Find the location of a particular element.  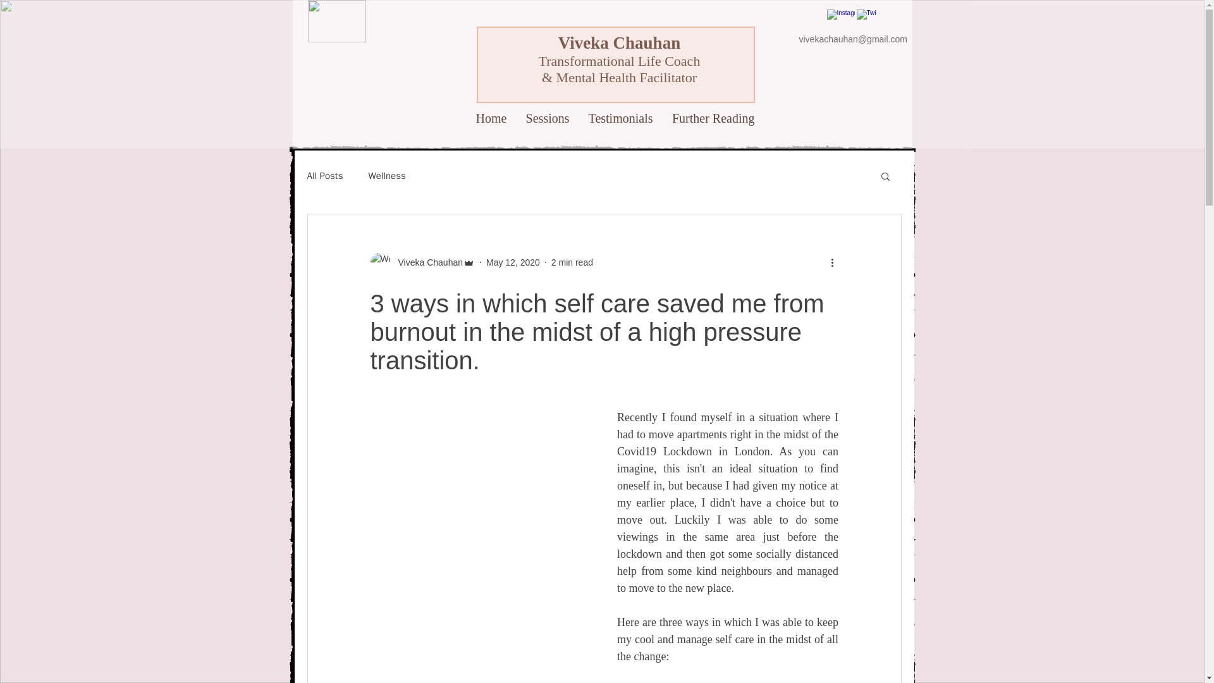

All Posts is located at coordinates (325, 175).